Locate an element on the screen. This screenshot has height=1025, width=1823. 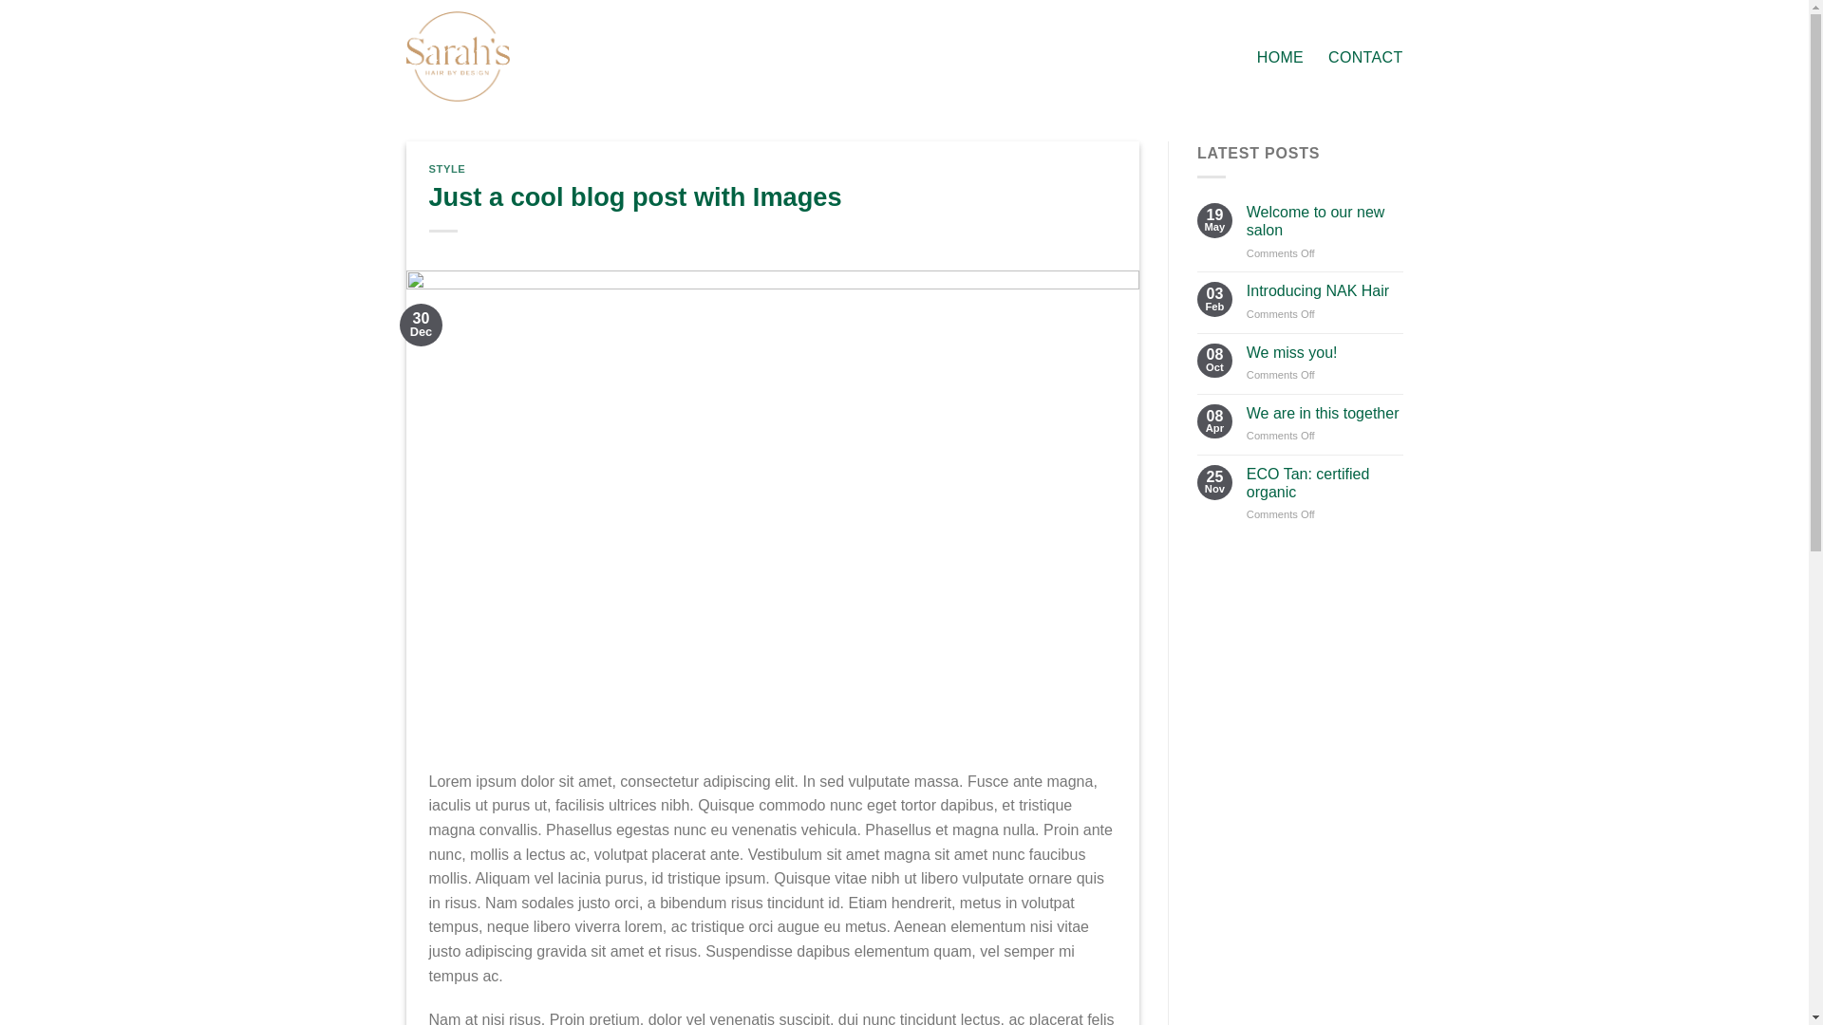
ECO Tan: certified organic is located at coordinates (1325, 483).